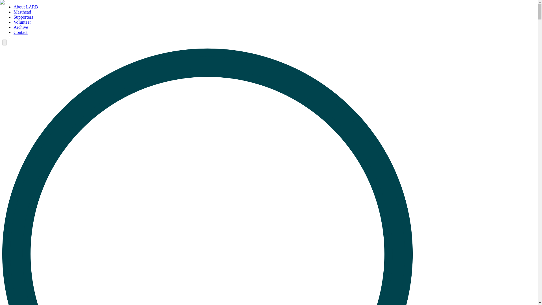 The width and height of the screenshot is (542, 305). I want to click on Contact, so click(20, 32).